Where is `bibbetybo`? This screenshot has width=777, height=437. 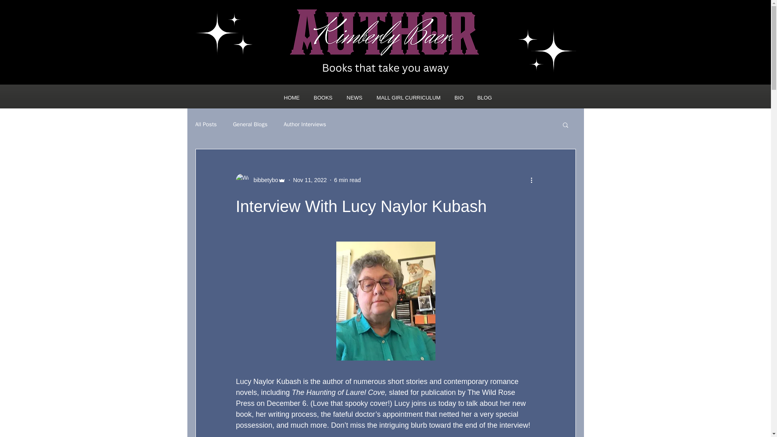
bibbetybo is located at coordinates (263, 180).